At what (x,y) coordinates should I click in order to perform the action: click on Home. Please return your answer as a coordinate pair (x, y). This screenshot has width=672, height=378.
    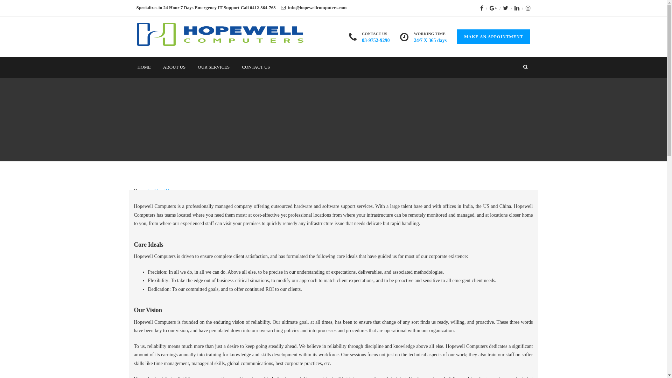
    Looking at the image, I should click on (139, 190).